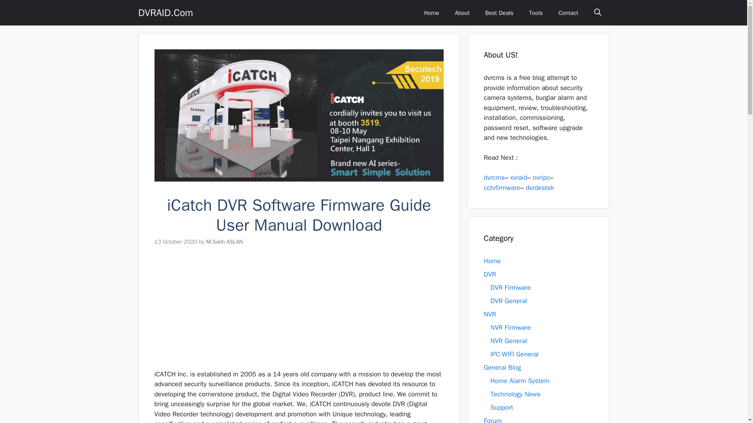 This screenshot has height=423, width=753. Describe the element at coordinates (462, 13) in the screenshot. I see `About` at that location.